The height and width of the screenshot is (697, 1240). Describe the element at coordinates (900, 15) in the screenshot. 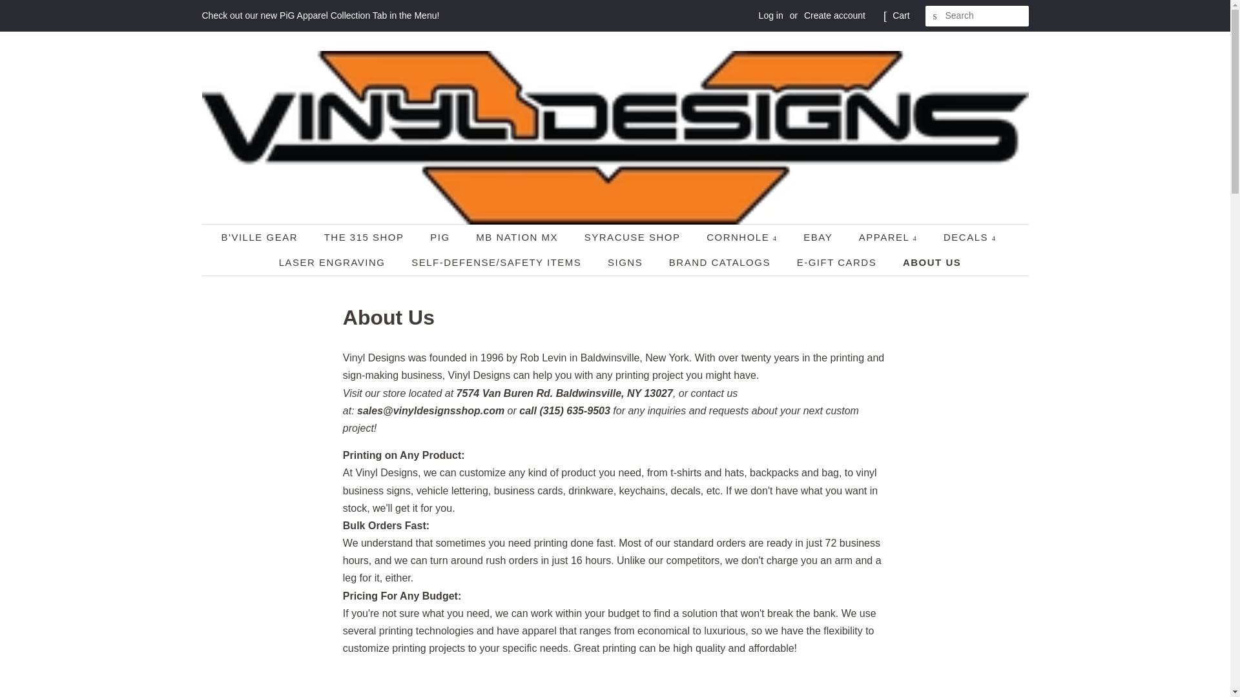

I see `Cart` at that location.